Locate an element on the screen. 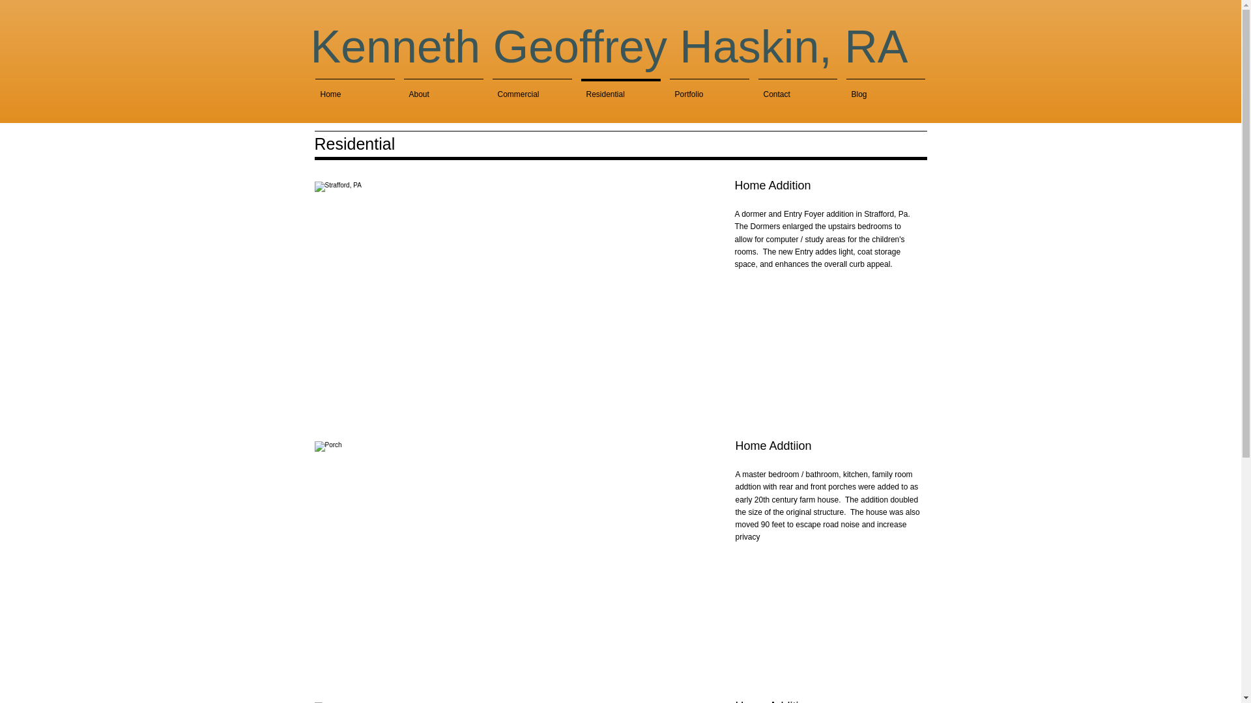 The width and height of the screenshot is (1251, 703). Home is located at coordinates (354, 89).